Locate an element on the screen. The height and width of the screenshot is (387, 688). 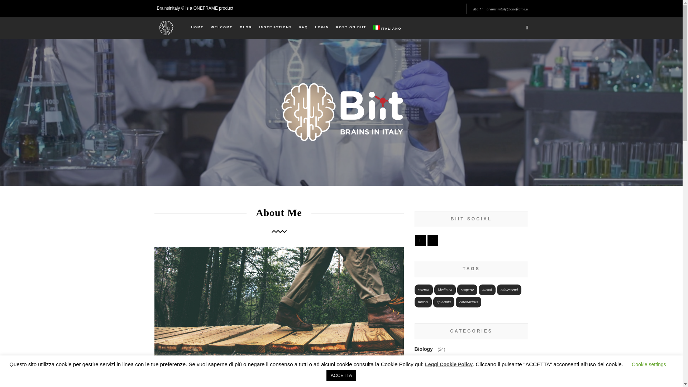
Italiano is located at coordinates (387, 28).